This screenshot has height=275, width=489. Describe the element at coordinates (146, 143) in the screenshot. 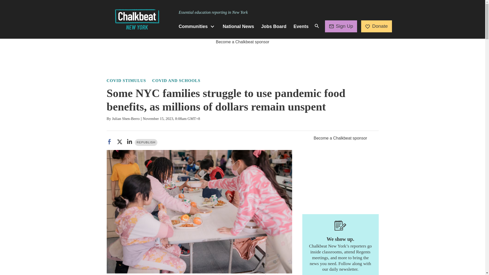

I see `REPUBLISH` at that location.